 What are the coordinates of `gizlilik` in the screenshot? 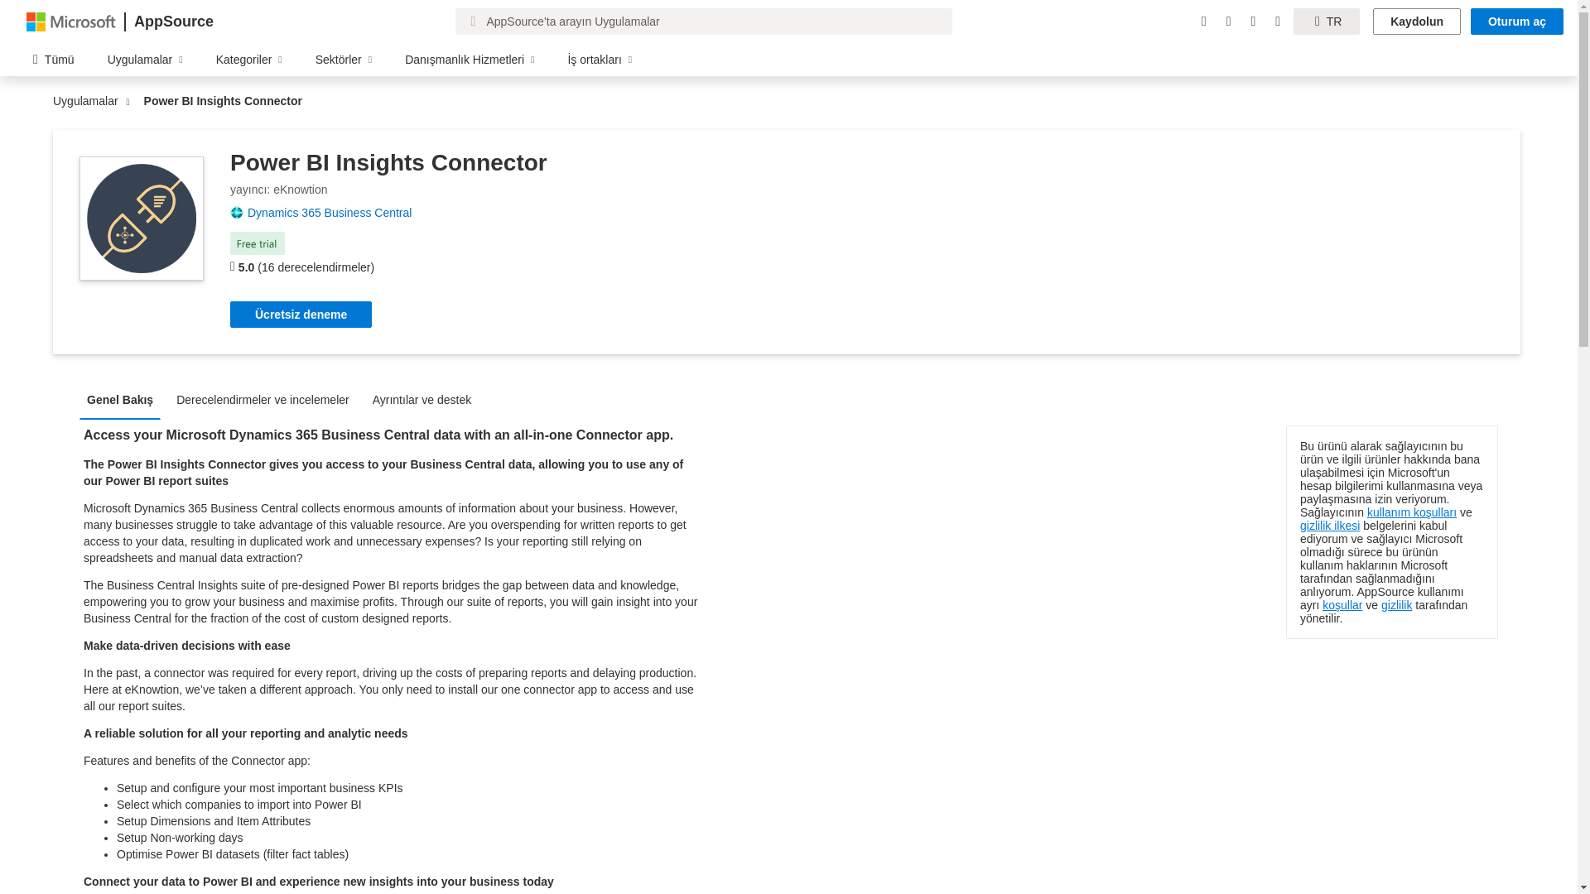 It's located at (1396, 604).